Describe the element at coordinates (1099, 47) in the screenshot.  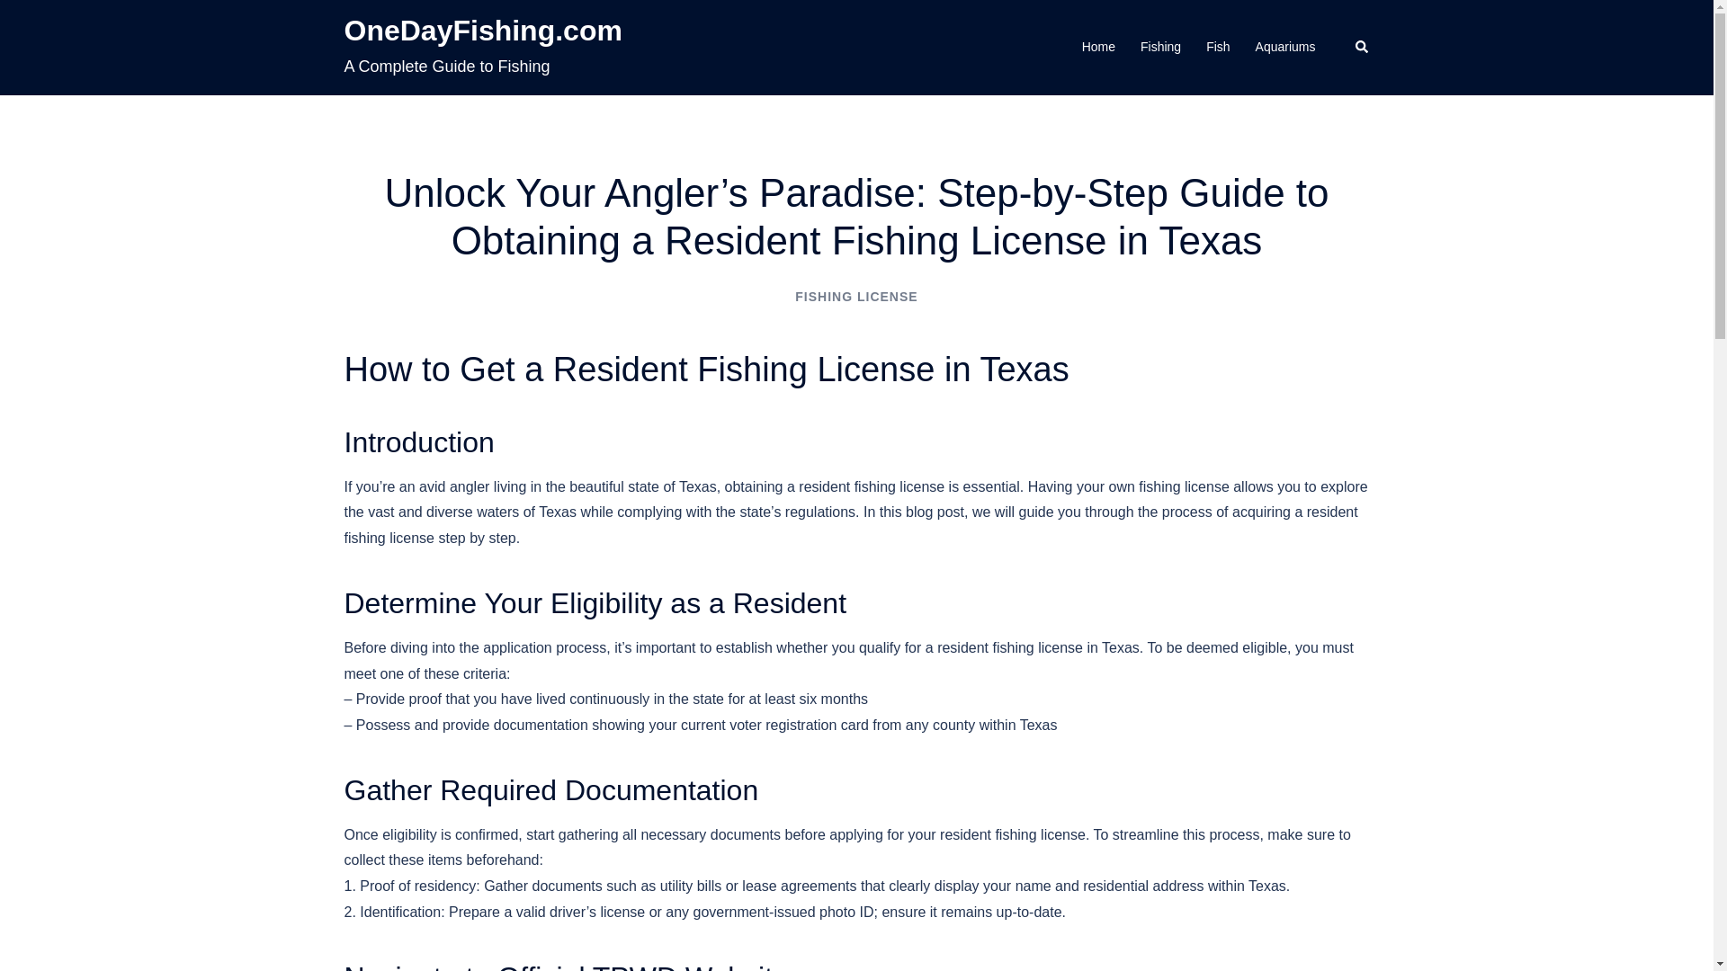
I see `Home` at that location.